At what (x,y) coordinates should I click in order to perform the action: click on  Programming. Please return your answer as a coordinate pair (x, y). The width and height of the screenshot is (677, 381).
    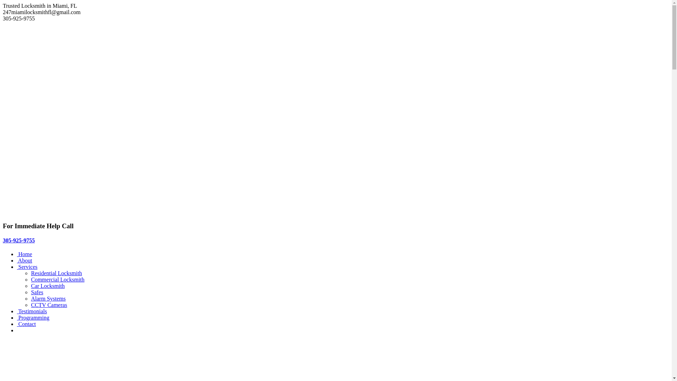
    Looking at the image, I should click on (33, 317).